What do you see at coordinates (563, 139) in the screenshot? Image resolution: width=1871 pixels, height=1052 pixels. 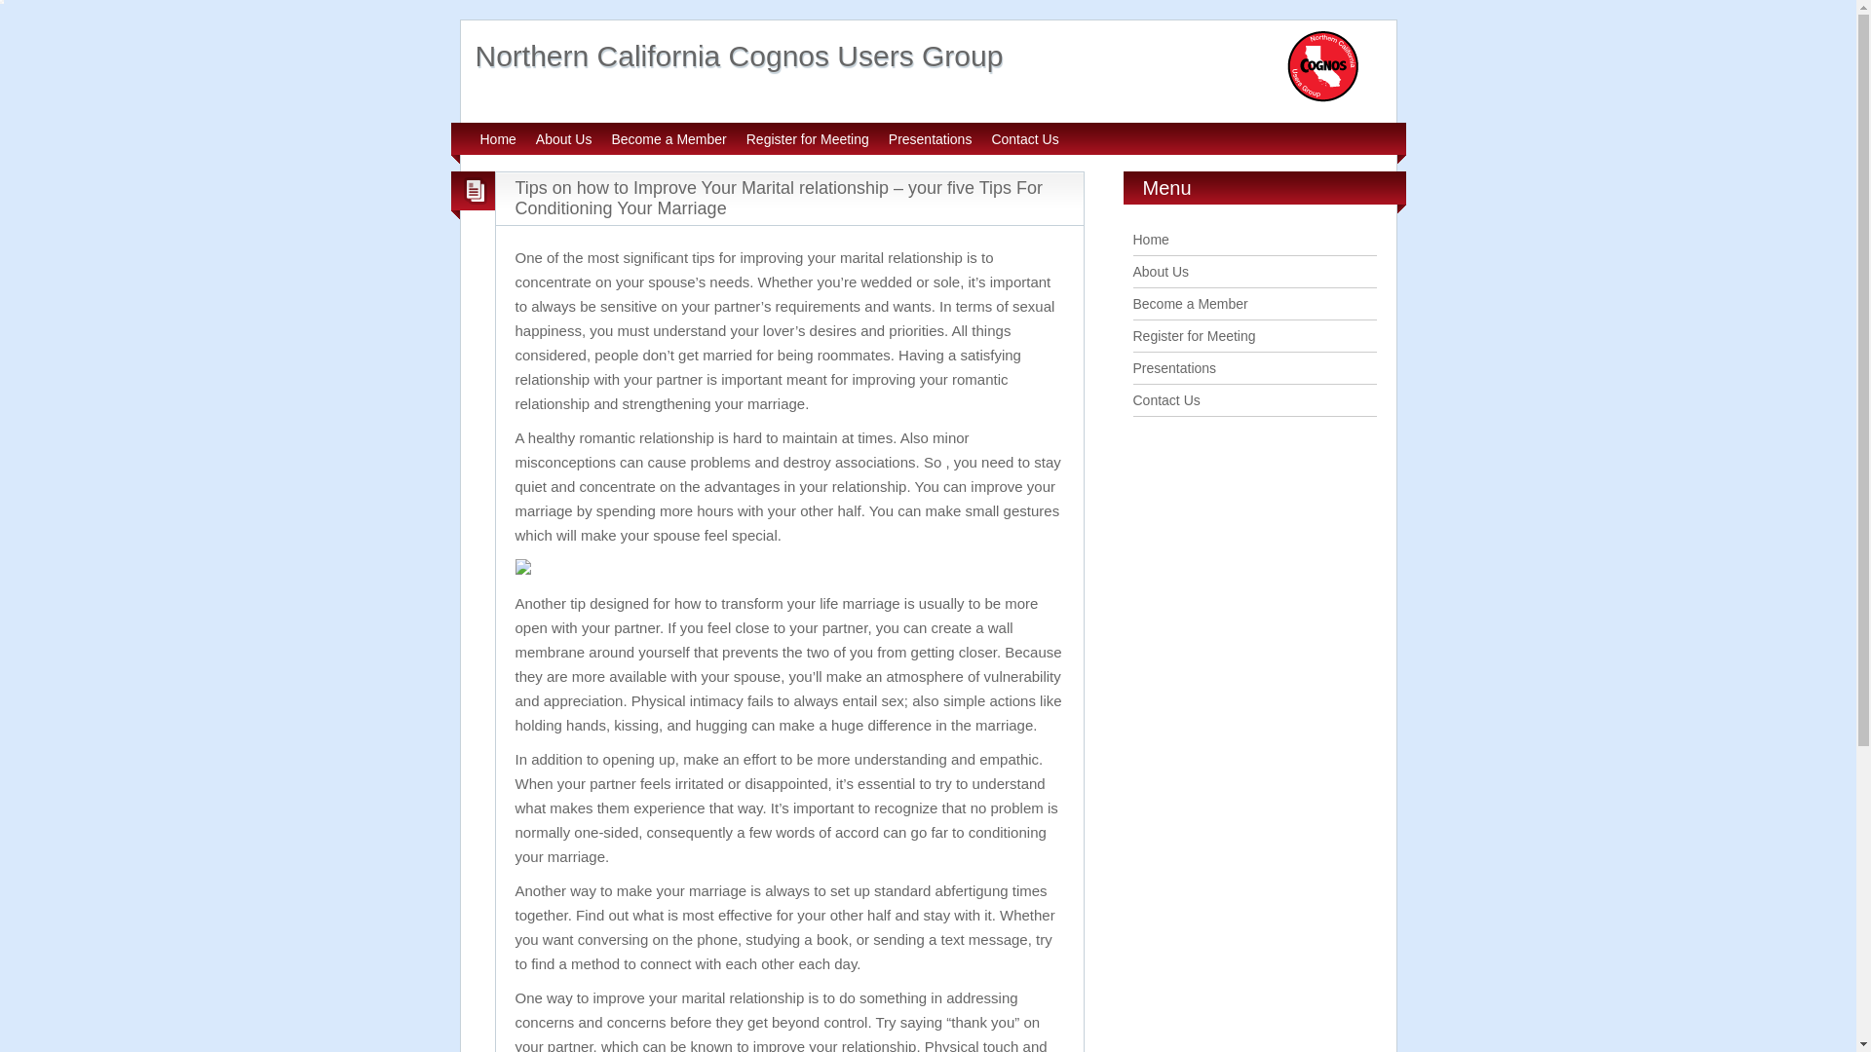 I see `About Us` at bounding box center [563, 139].